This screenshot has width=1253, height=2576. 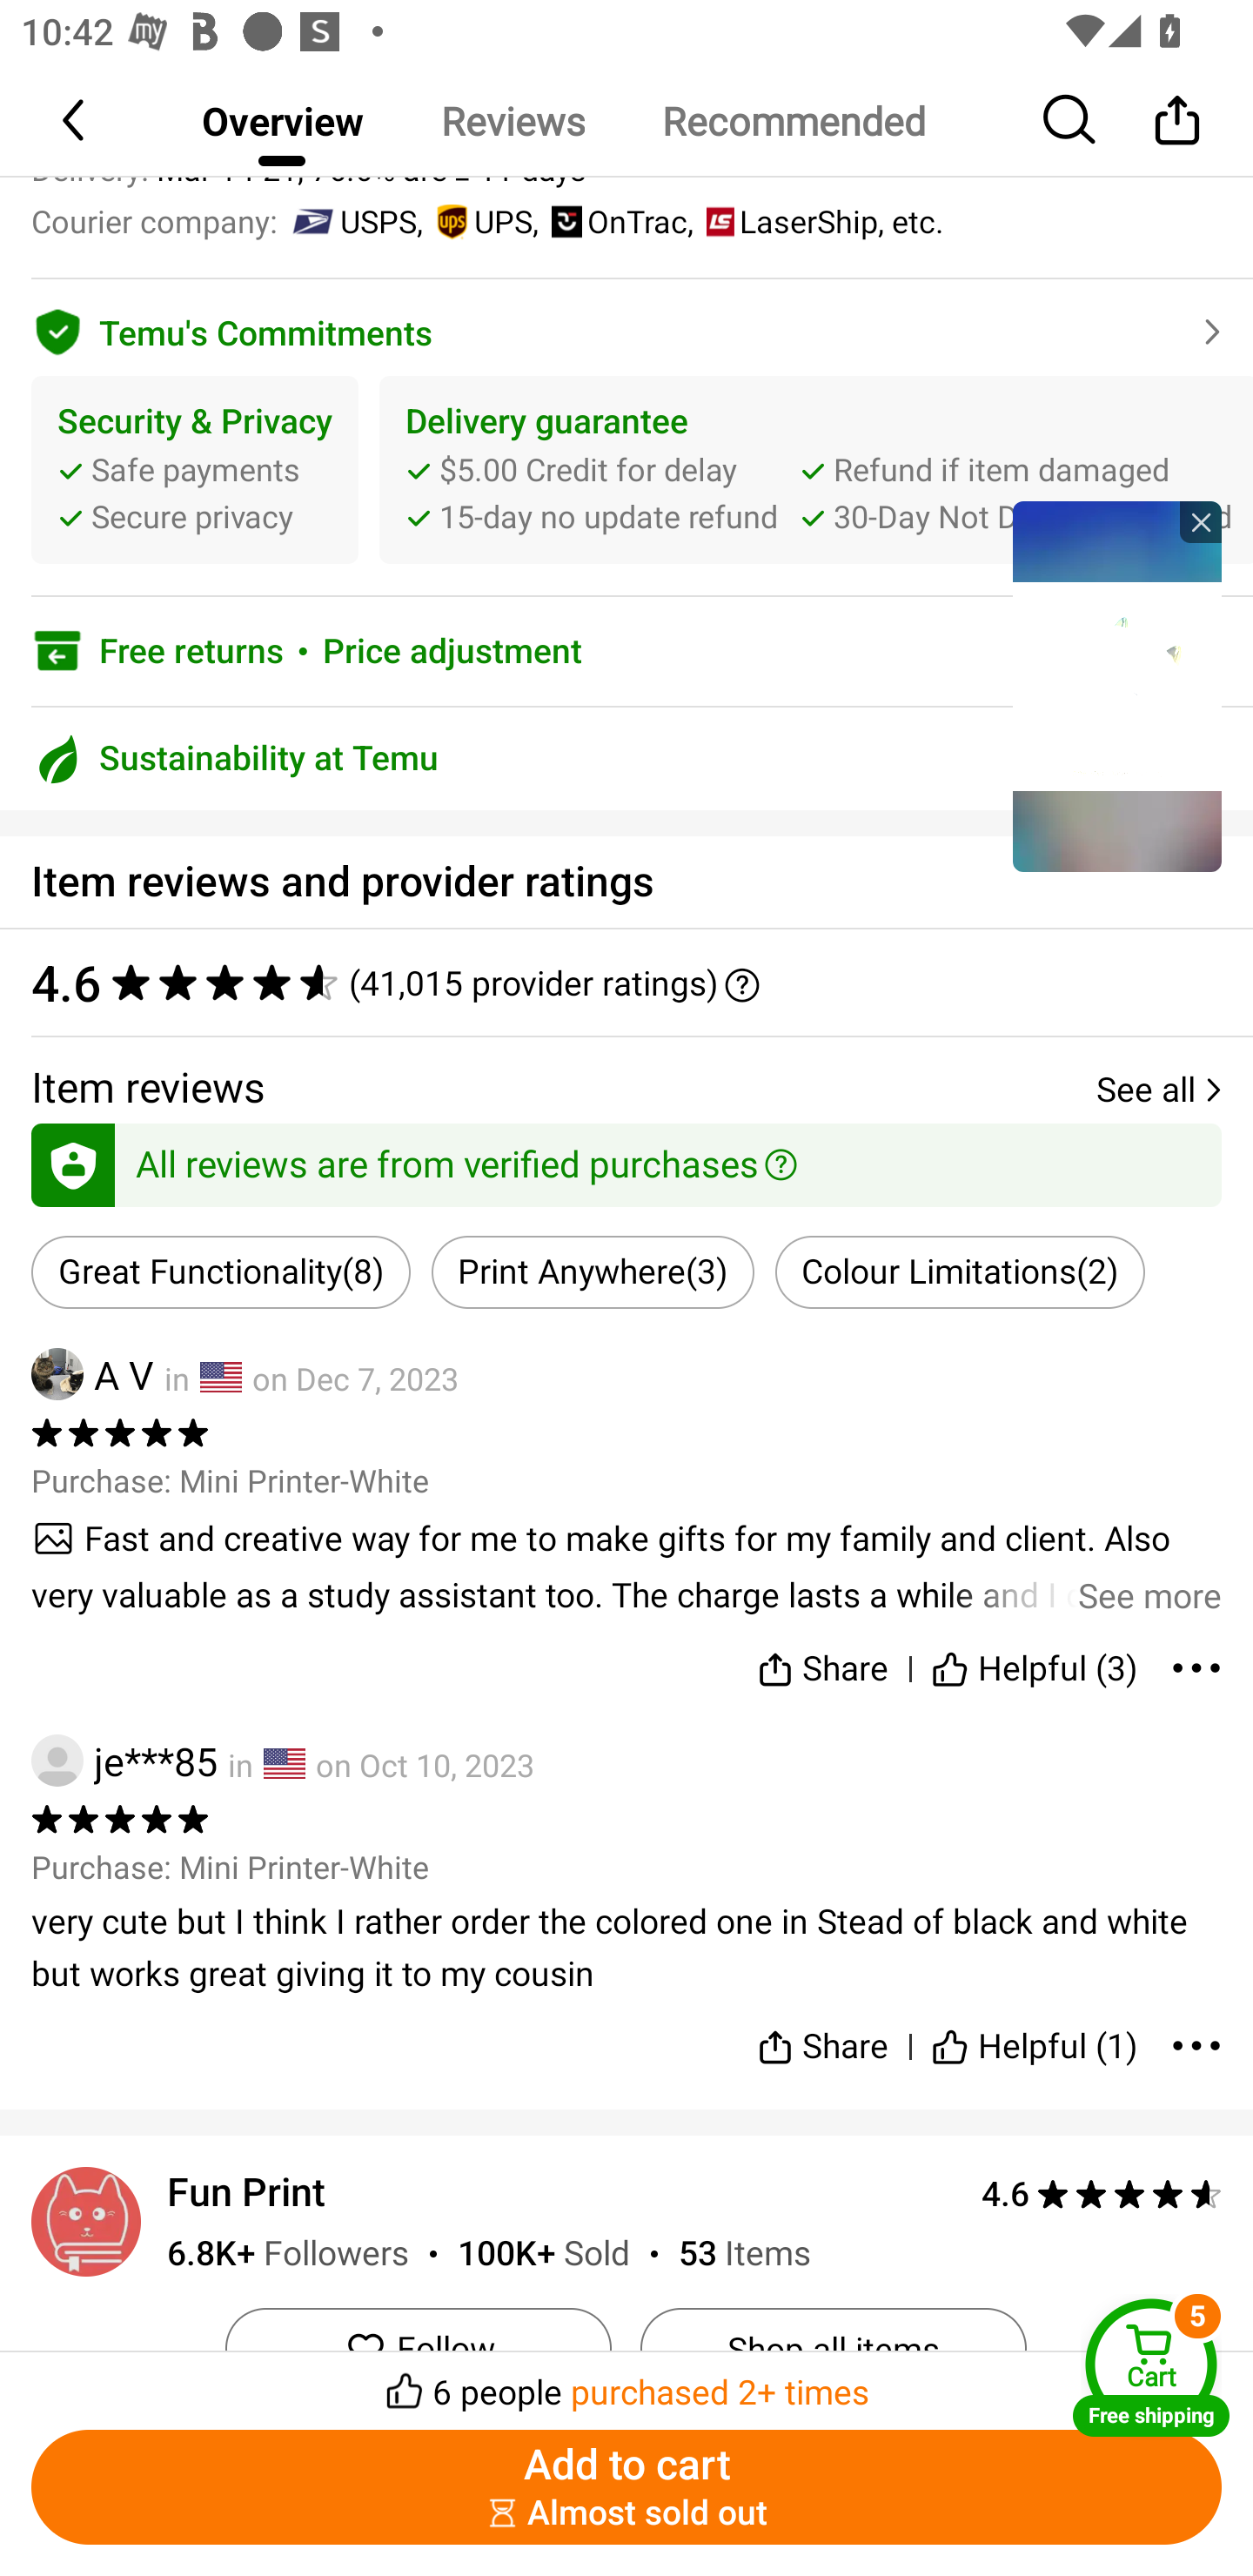 What do you see at coordinates (626, 2383) in the screenshot?
I see `￼￼6 people purchased 2+ times` at bounding box center [626, 2383].